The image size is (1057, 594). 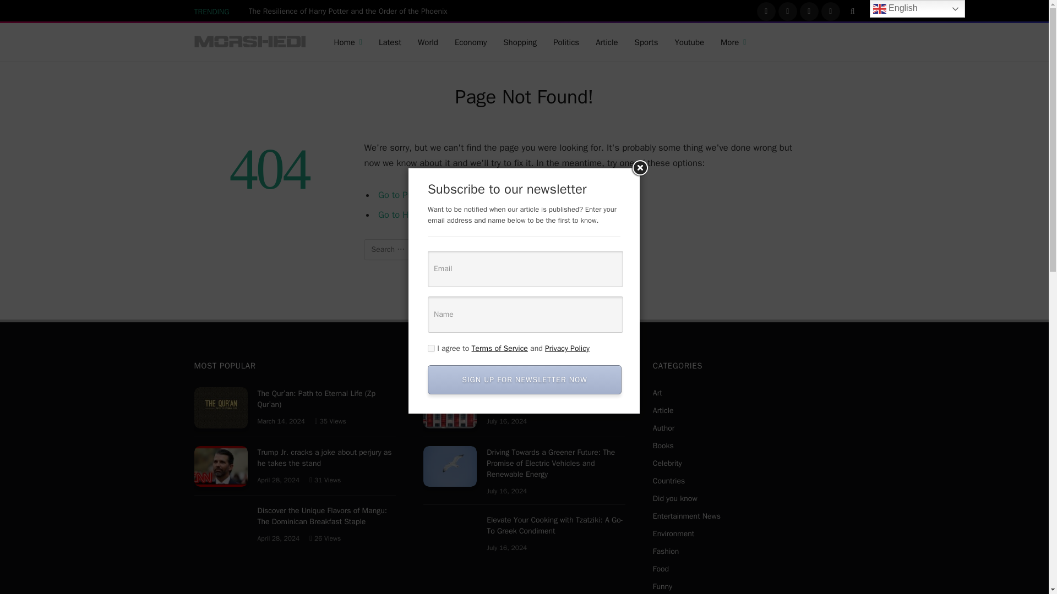 I want to click on Trump Jr. cracks a joke about perjury as he takes the stand, so click(x=220, y=466).